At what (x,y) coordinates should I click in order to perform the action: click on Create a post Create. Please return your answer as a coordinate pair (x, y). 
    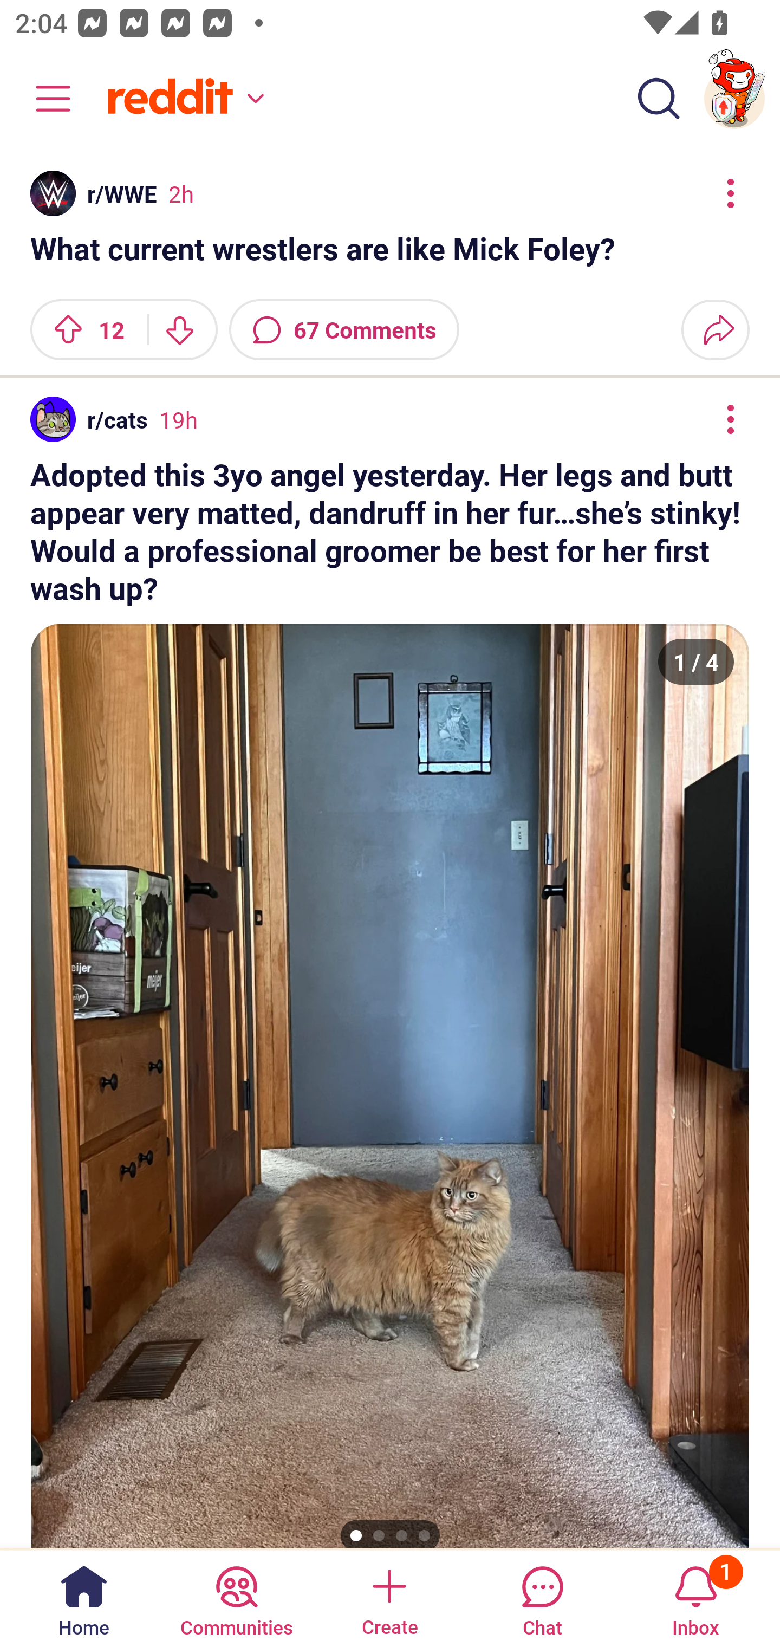
    Looking at the image, I should click on (389, 1597).